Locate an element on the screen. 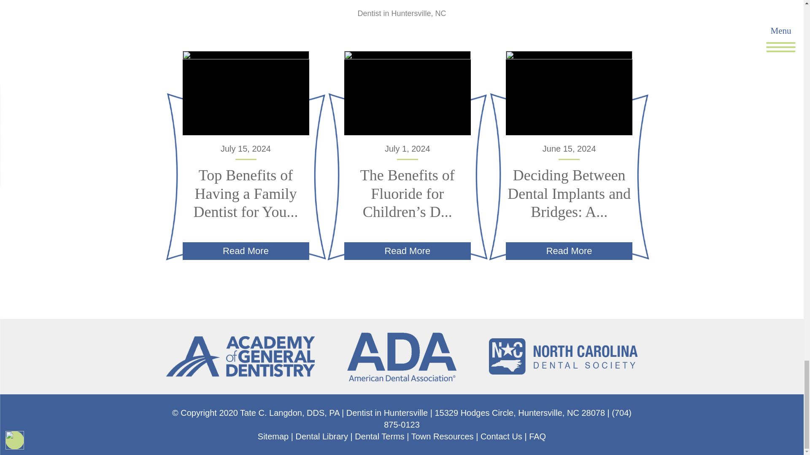 The width and height of the screenshot is (810, 455). Contact Us is located at coordinates (501, 436).